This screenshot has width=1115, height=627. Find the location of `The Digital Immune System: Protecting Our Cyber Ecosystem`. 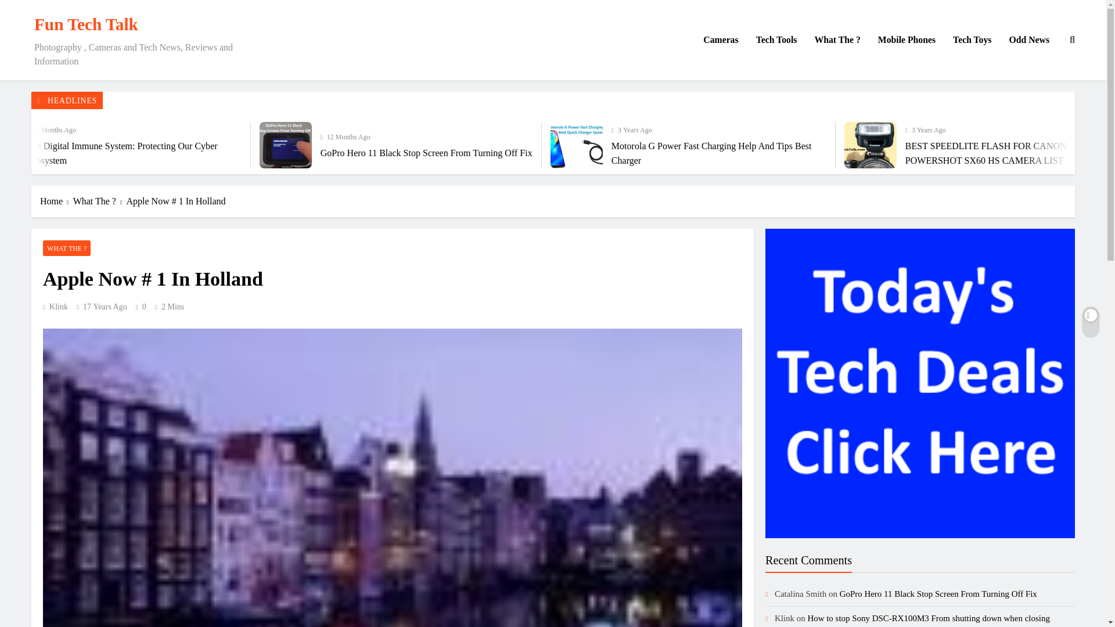

The Digital Immune System: Protecting Our Cyber Ecosystem is located at coordinates (448, 153).